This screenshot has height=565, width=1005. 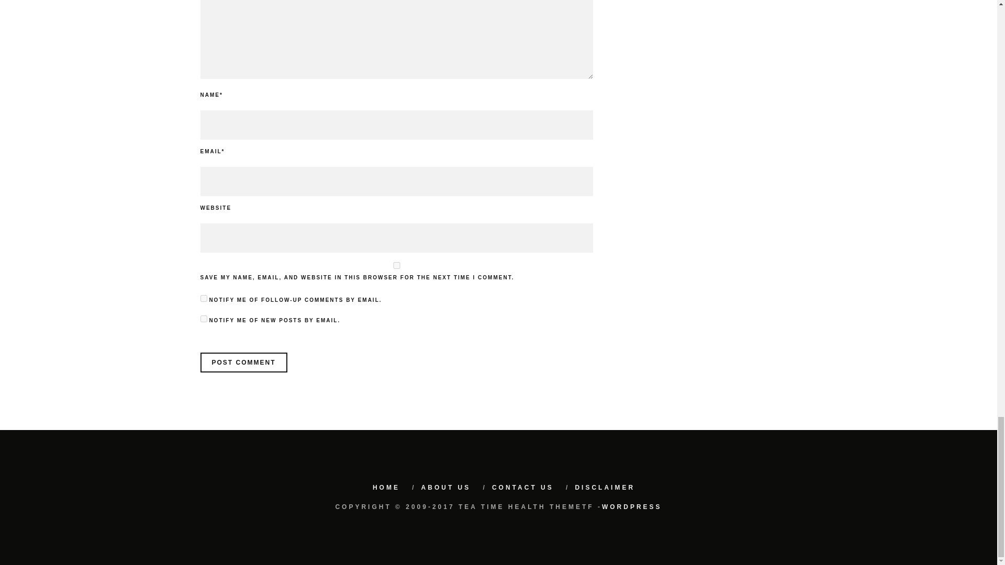 What do you see at coordinates (203, 298) in the screenshot?
I see `subscribe` at bounding box center [203, 298].